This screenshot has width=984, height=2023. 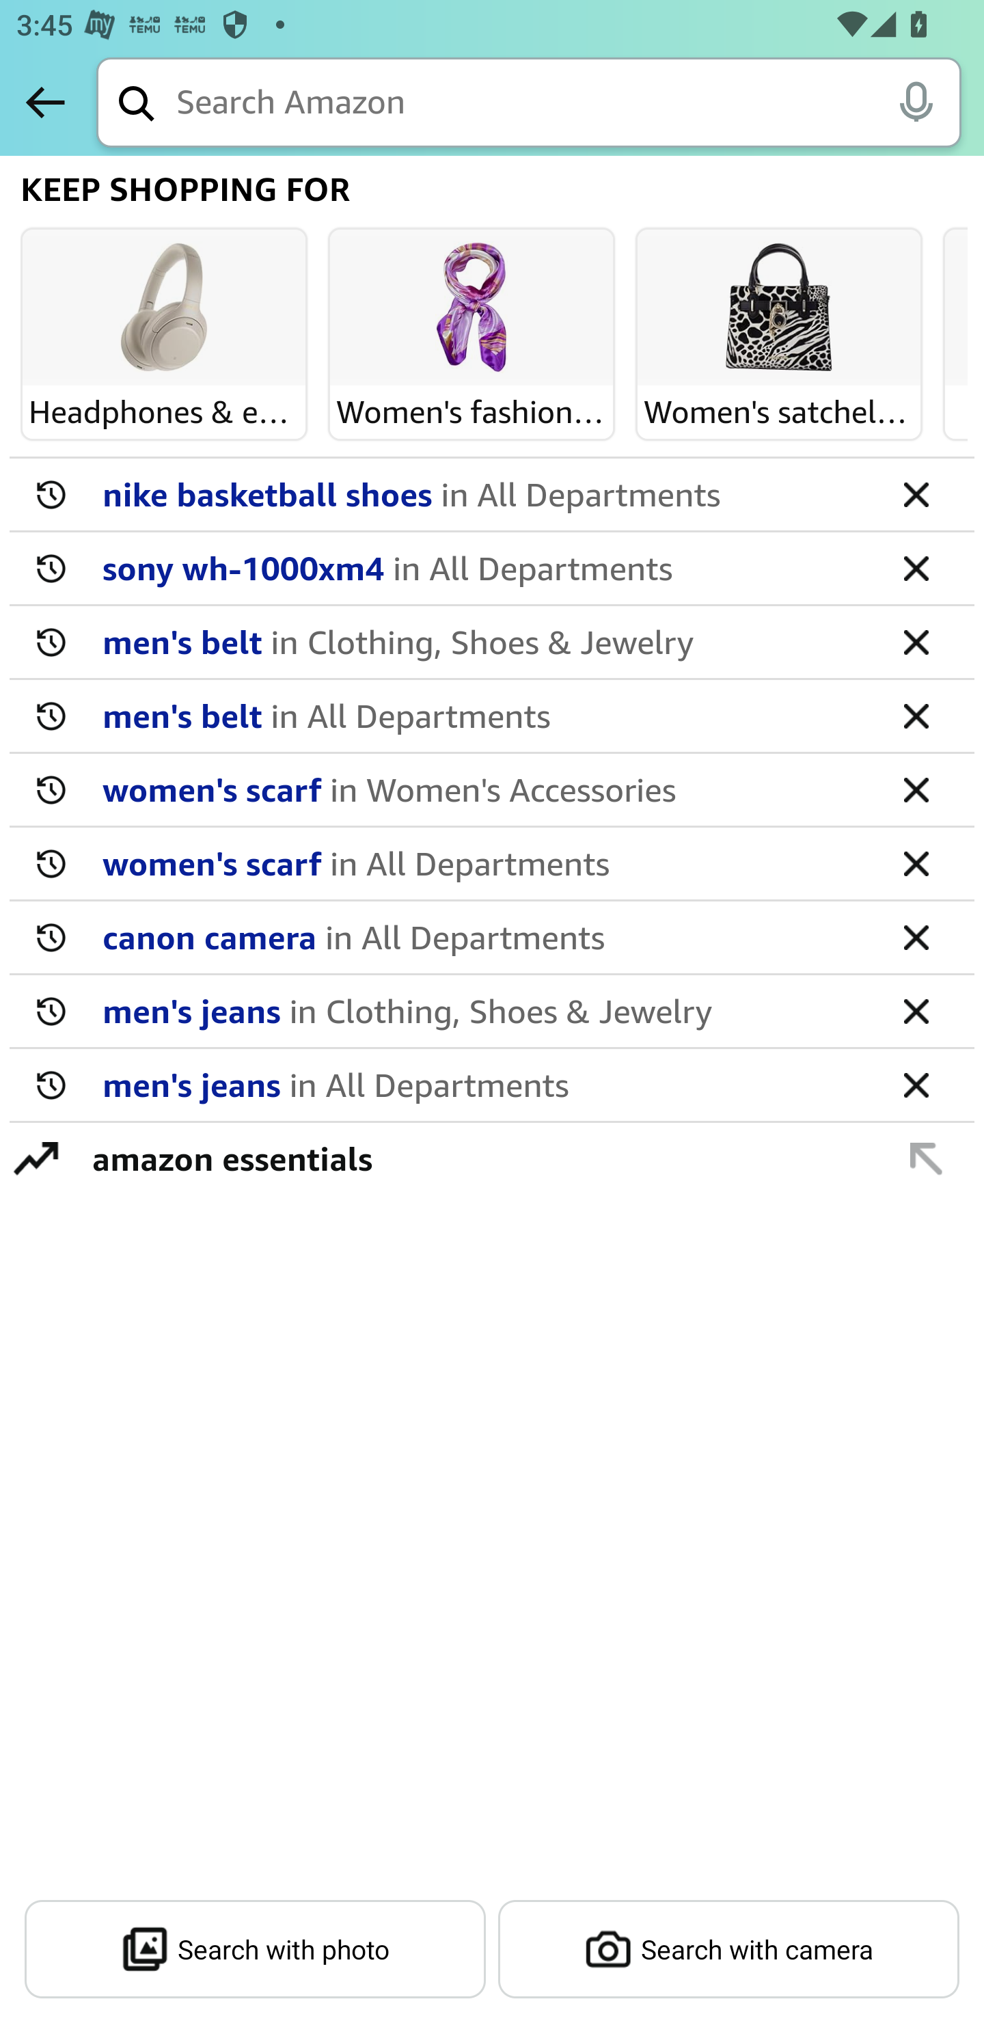 What do you see at coordinates (483, 715) in the screenshot?
I see `men's belt` at bounding box center [483, 715].